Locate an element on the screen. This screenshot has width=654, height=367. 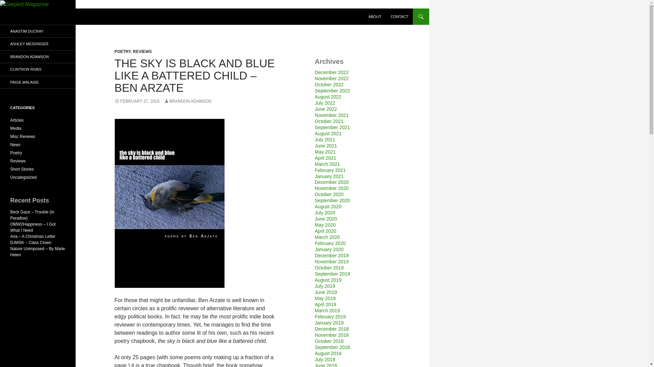
Stepkid Magazine is located at coordinates (36, 16).